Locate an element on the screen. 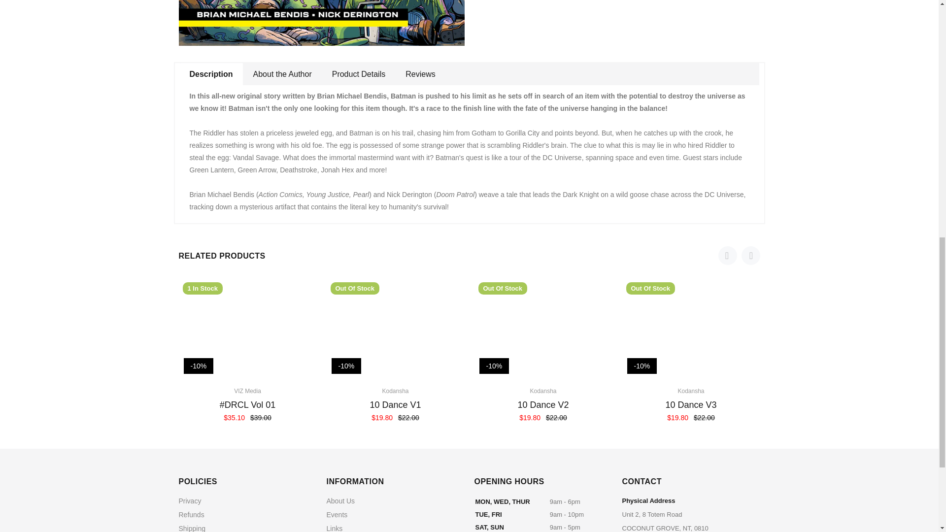 The width and height of the screenshot is (946, 532). Kodansha is located at coordinates (690, 391).